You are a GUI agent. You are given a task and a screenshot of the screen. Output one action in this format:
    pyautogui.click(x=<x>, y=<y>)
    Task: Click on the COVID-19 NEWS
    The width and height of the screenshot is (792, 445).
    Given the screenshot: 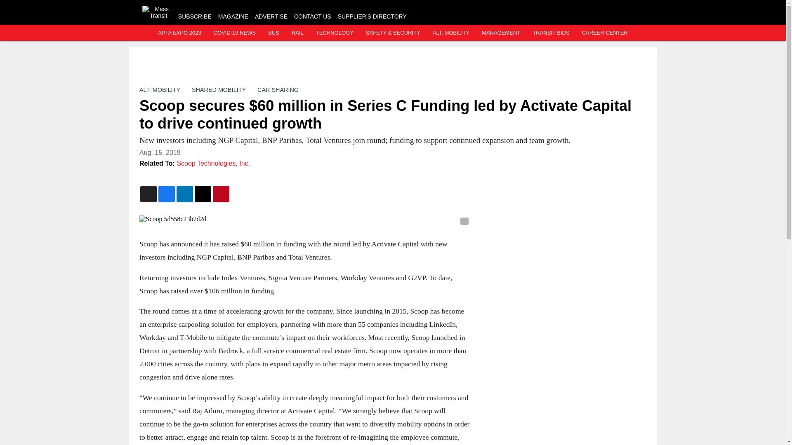 What is the action you would take?
    pyautogui.click(x=235, y=33)
    